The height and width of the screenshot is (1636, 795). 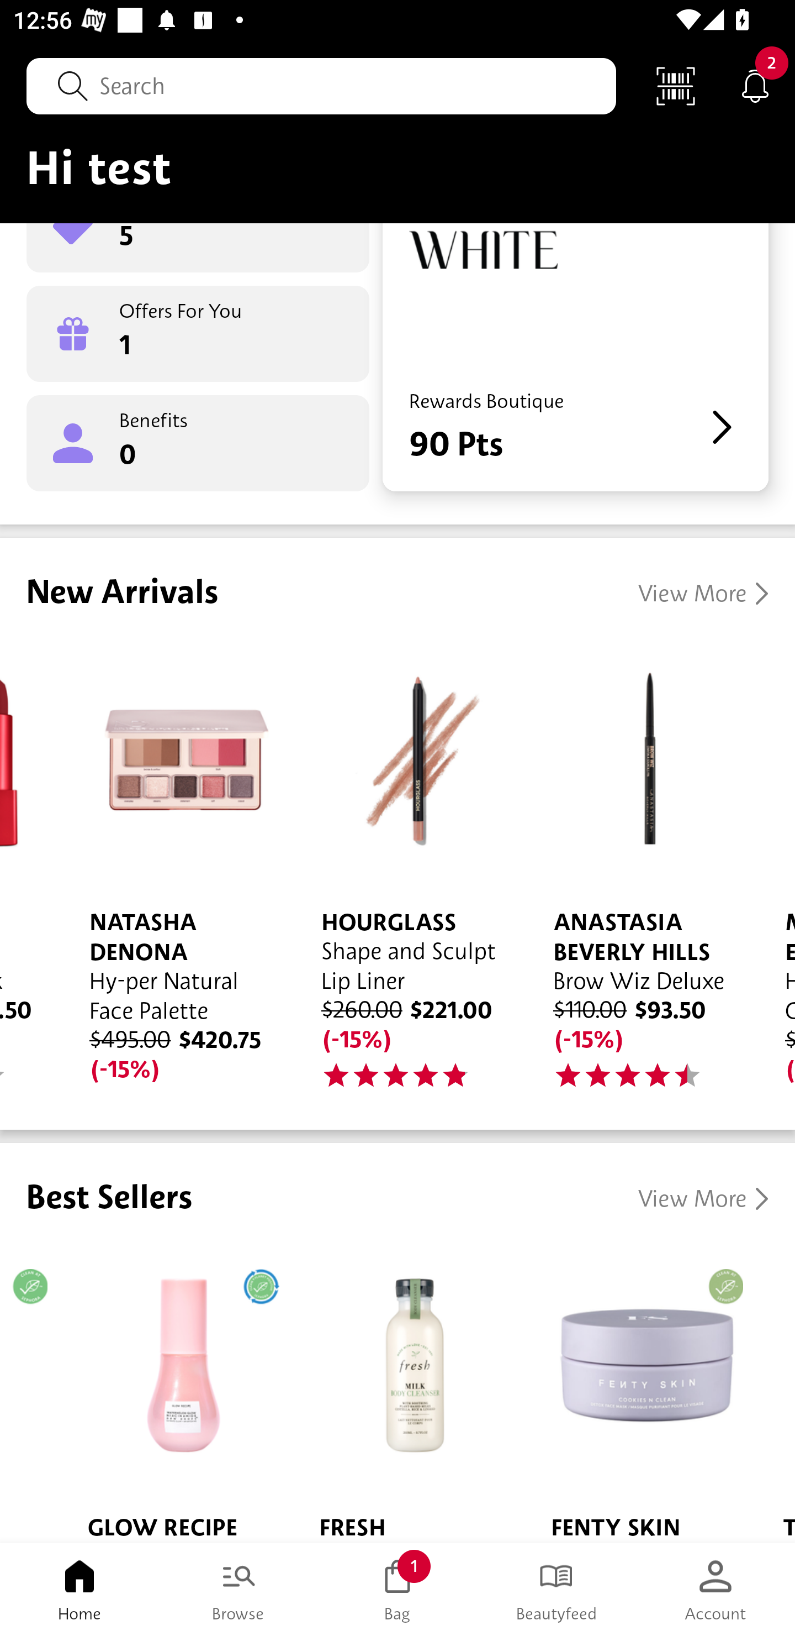 What do you see at coordinates (556, 1590) in the screenshot?
I see `Beautyfeed` at bounding box center [556, 1590].